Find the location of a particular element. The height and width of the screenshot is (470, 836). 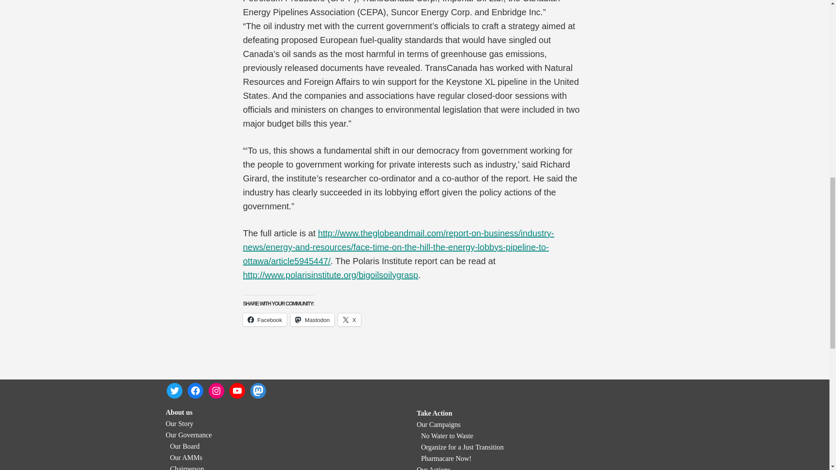

Mastodon is located at coordinates (312, 319).